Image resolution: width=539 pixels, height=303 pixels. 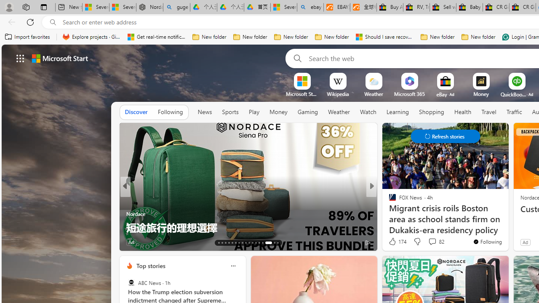 What do you see at coordinates (249, 242) in the screenshot?
I see `AutomationID: tab-22` at bounding box center [249, 242].